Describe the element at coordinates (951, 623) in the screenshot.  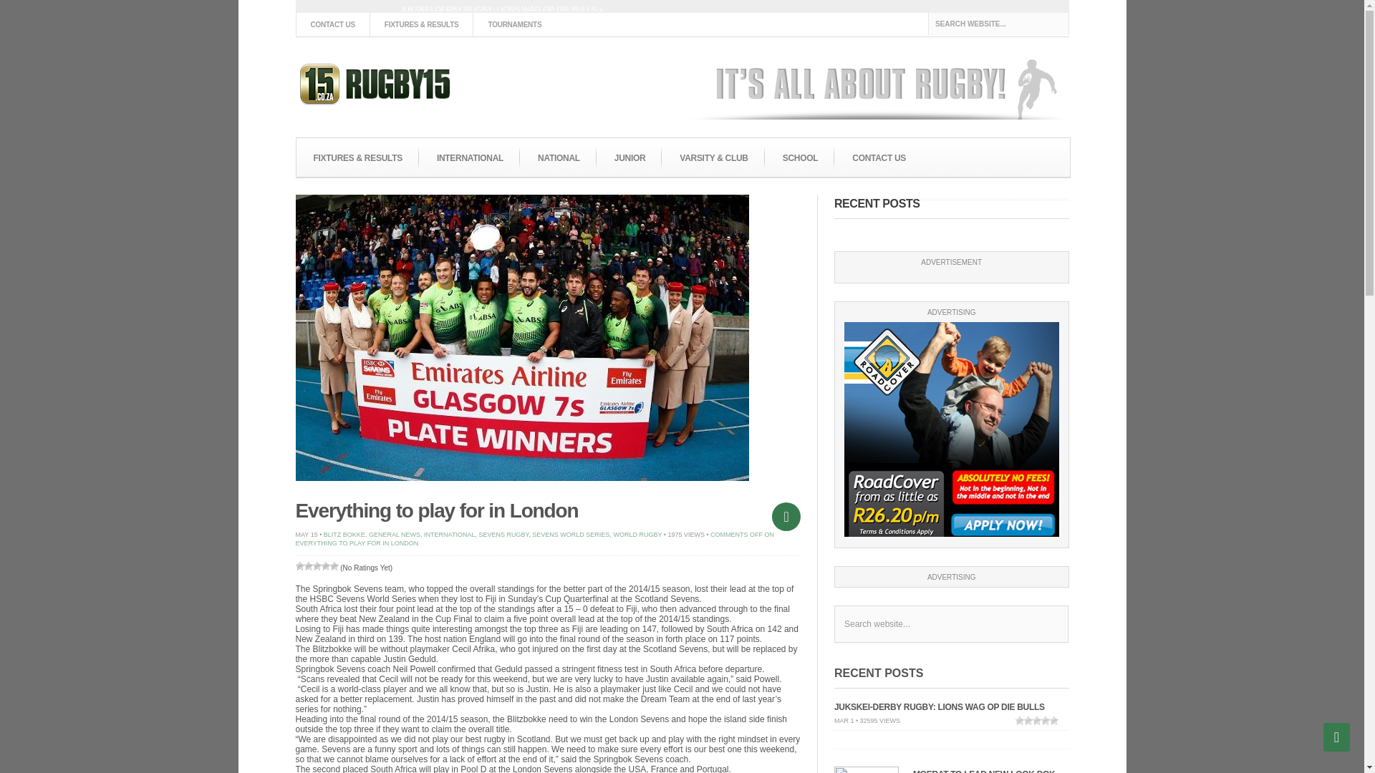
I see `Search website...` at that location.